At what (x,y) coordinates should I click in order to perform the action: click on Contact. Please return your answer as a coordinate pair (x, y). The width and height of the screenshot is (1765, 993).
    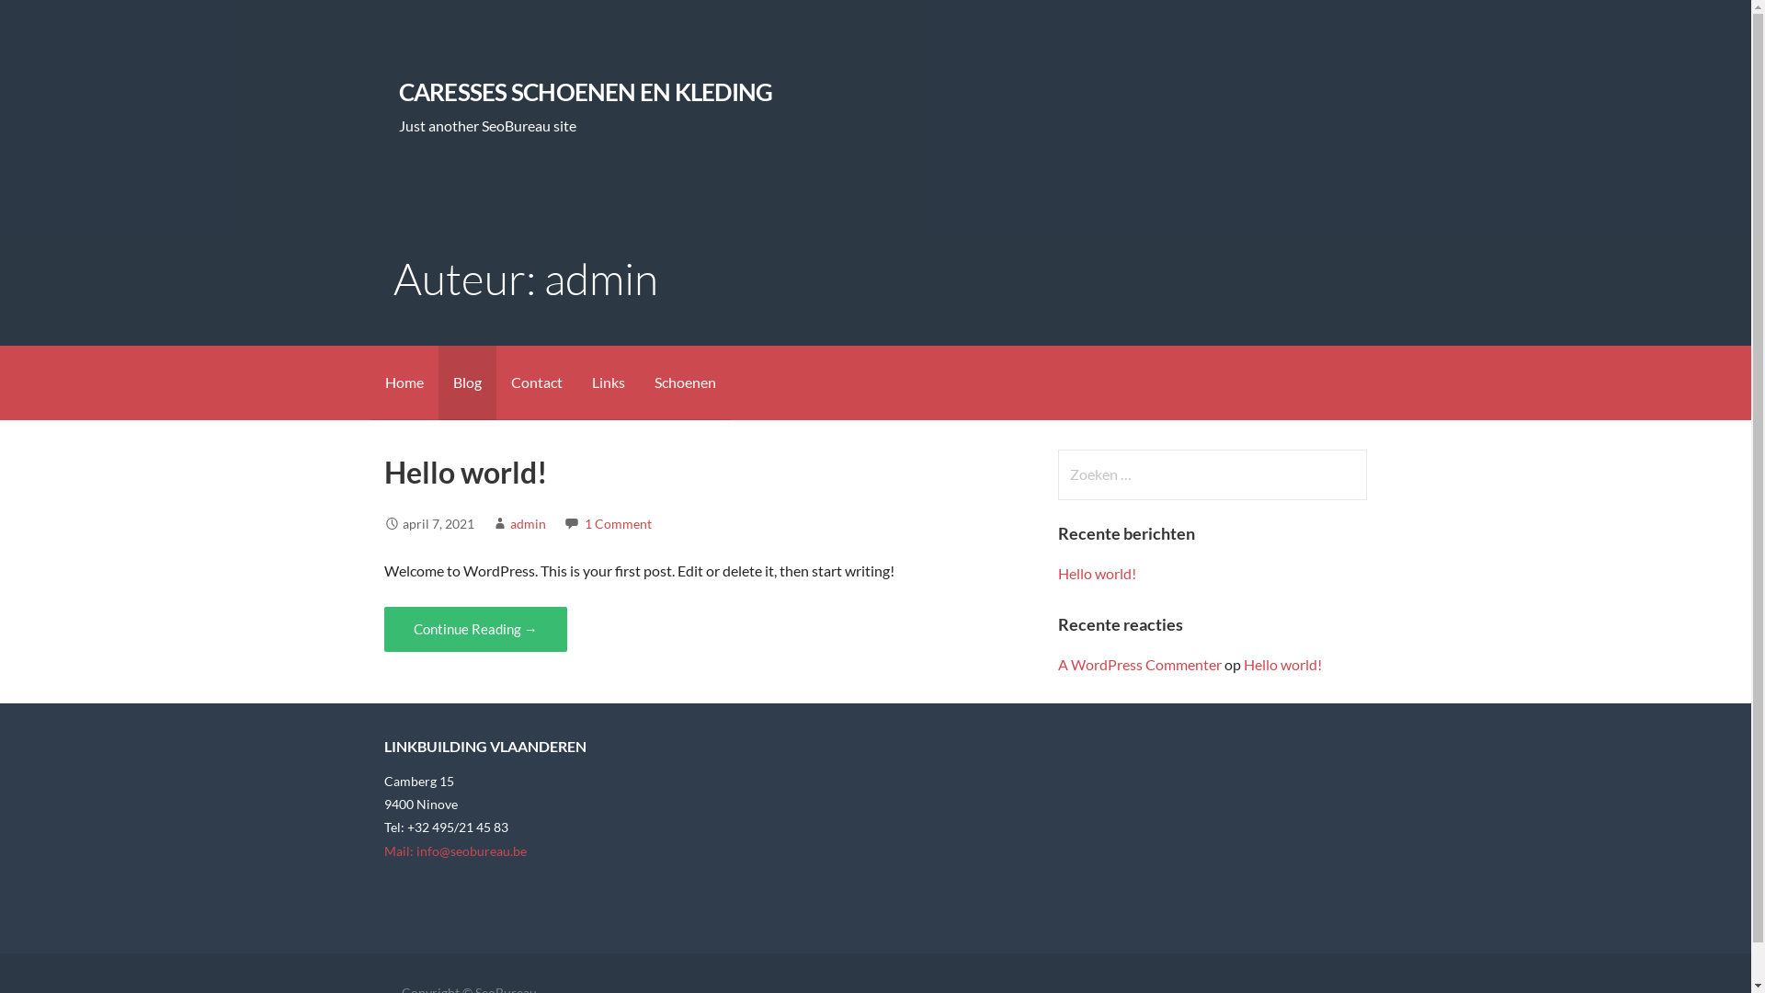
    Looking at the image, I should click on (537, 382).